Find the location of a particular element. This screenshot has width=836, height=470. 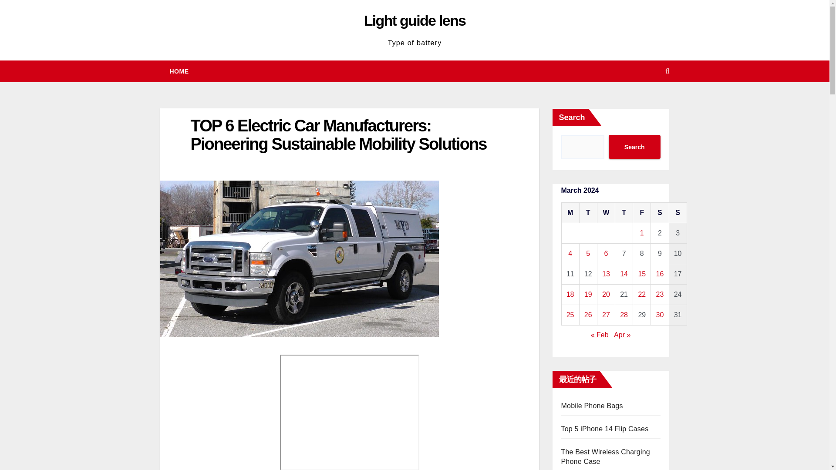

HOME is located at coordinates (179, 71).